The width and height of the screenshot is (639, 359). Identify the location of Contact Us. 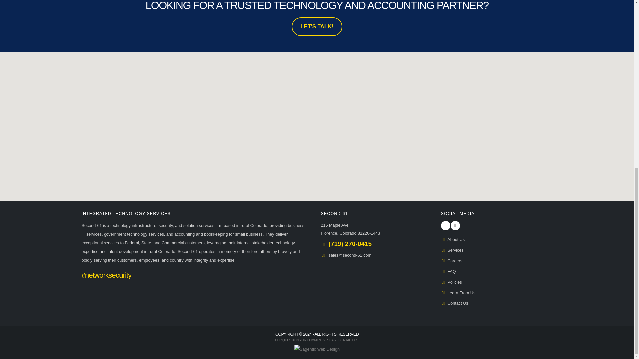
(317, 27).